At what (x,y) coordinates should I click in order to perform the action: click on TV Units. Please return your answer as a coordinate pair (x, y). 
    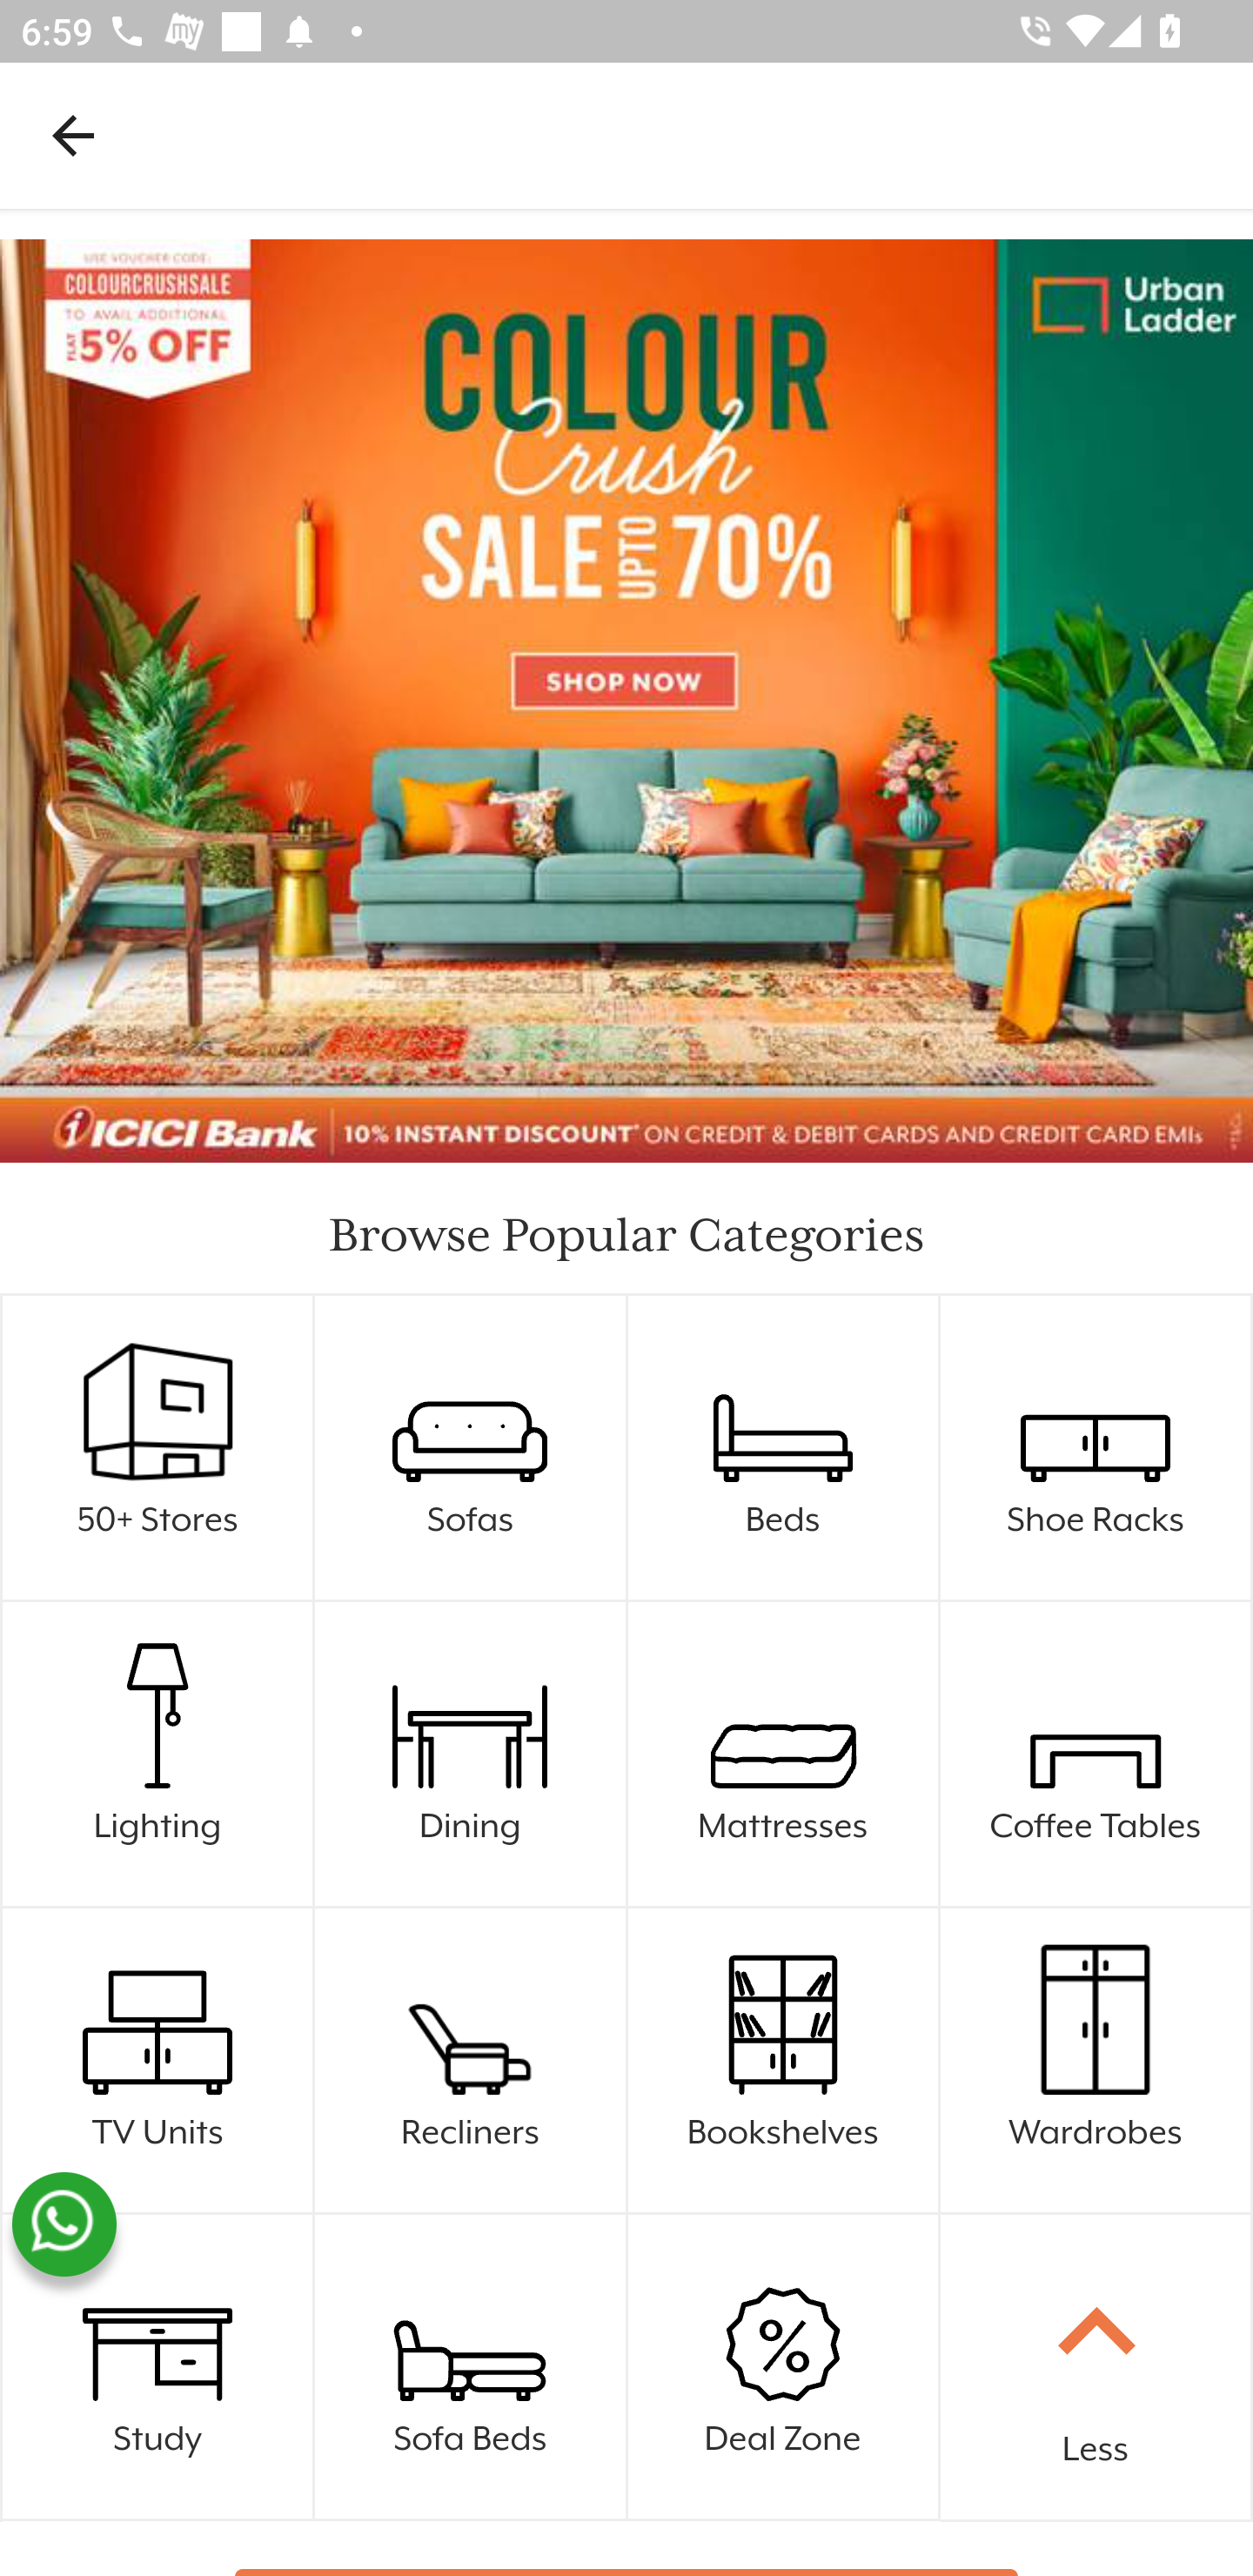
    Looking at the image, I should click on (158, 2061).